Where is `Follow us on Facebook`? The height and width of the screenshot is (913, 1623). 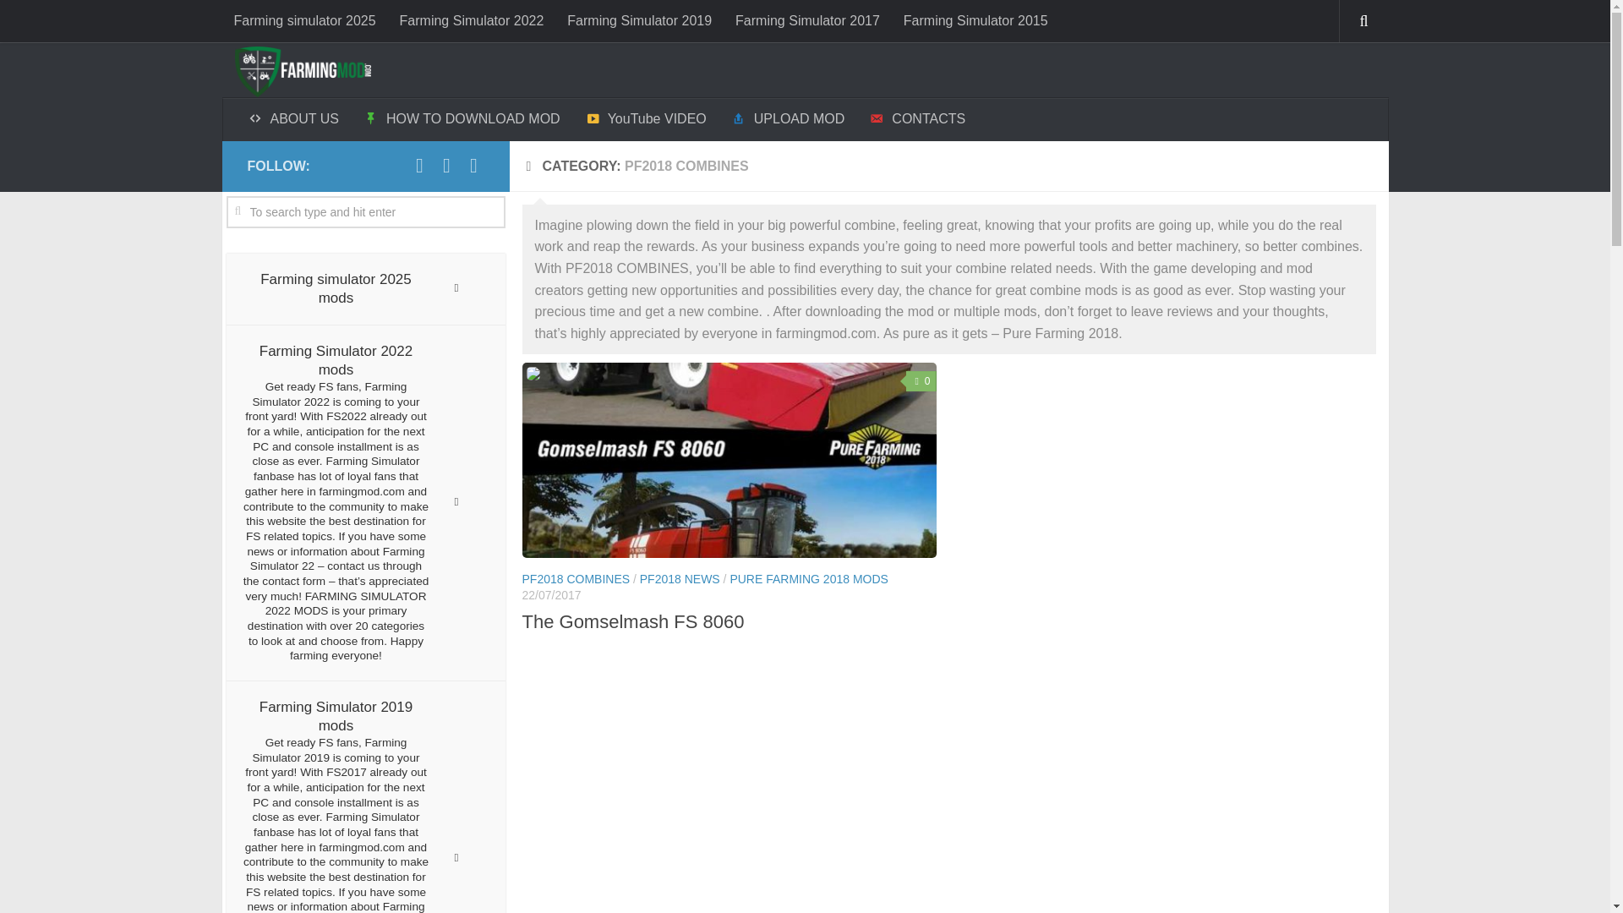
Follow us on Facebook is located at coordinates (419, 166).